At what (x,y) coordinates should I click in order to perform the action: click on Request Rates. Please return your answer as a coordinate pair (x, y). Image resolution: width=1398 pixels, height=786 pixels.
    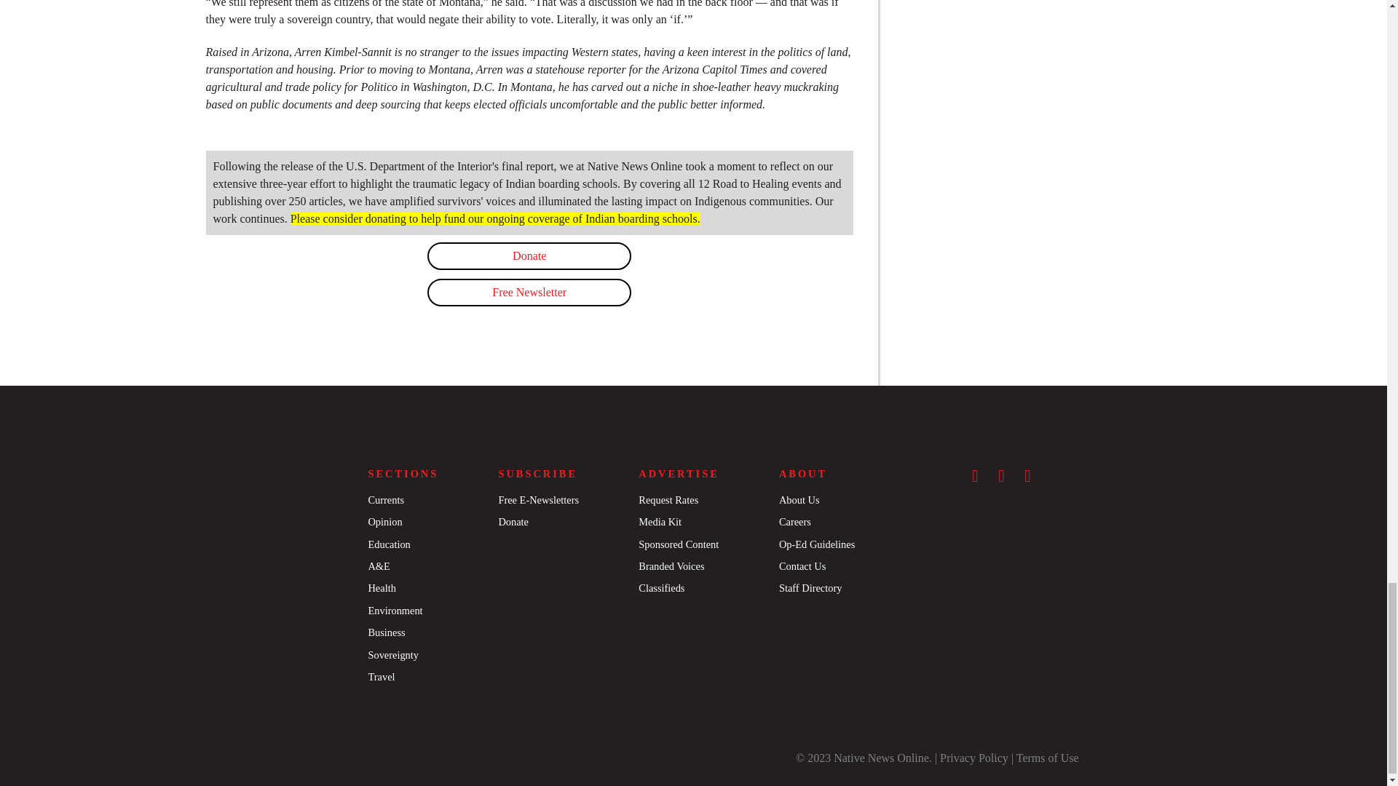
    Looking at the image, I should click on (668, 500).